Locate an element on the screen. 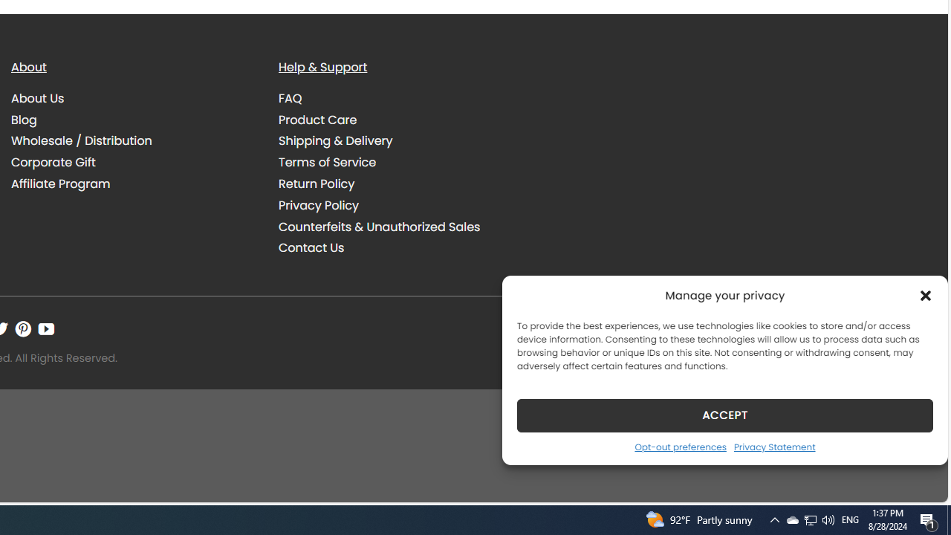 This screenshot has height=535, width=951. ACCEPT is located at coordinates (725, 415).